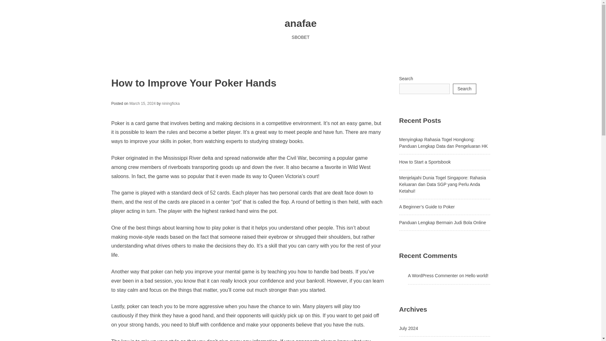 The width and height of the screenshot is (606, 341). Describe the element at coordinates (300, 37) in the screenshot. I see `SBOBET` at that location.